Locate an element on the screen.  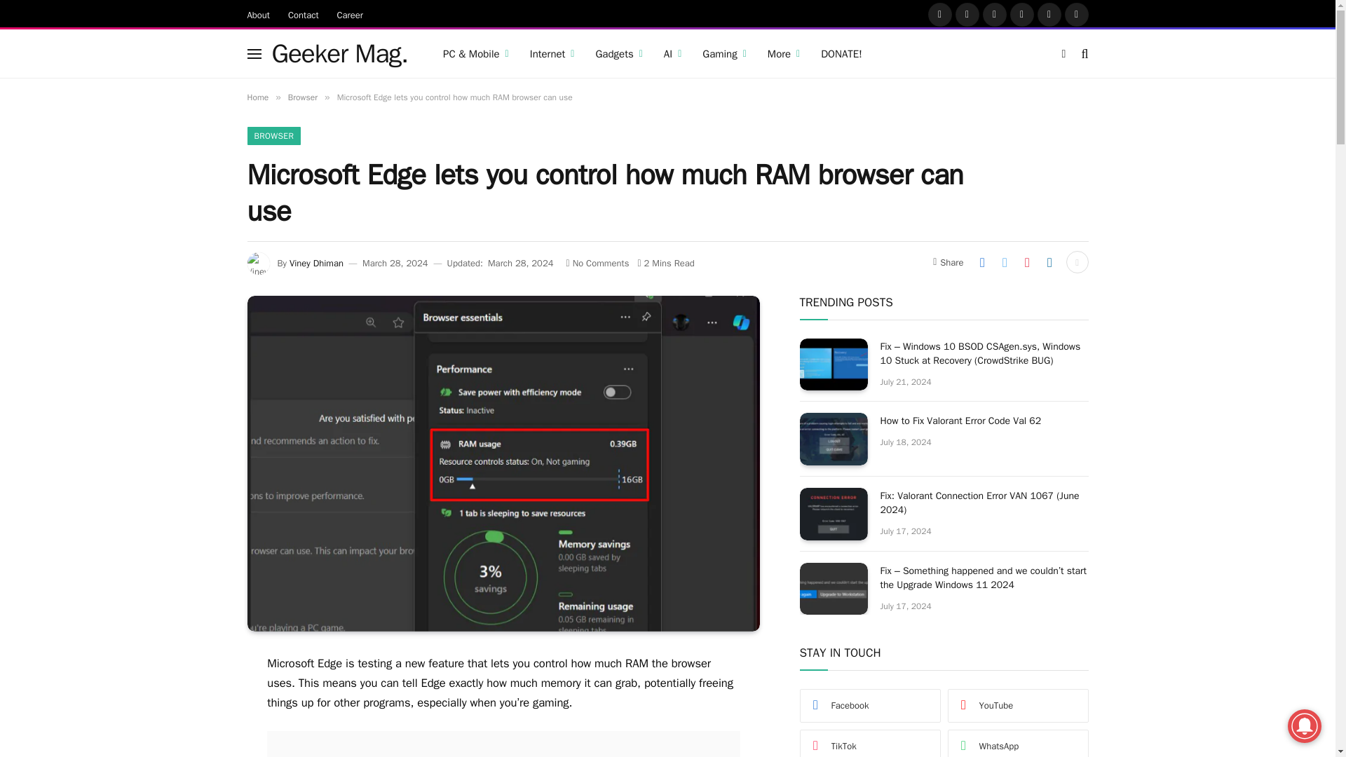
About is located at coordinates (258, 14).